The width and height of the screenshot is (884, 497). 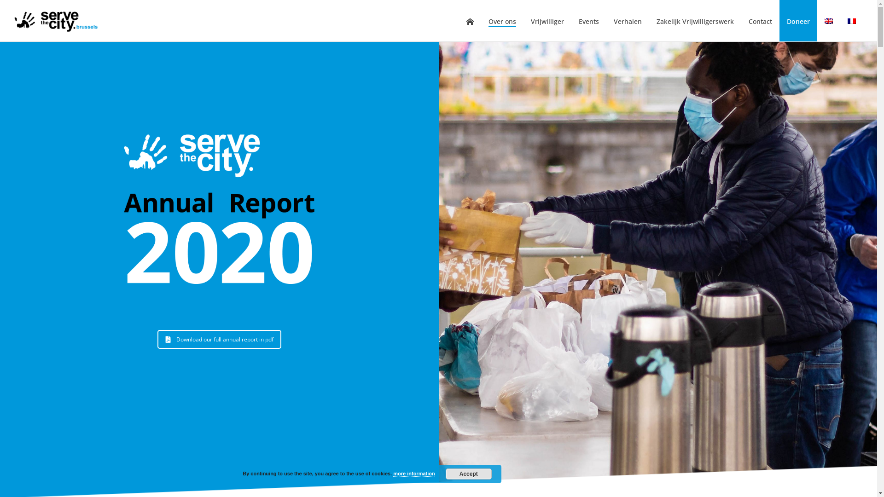 What do you see at coordinates (628, 22) in the screenshot?
I see `Verhalen` at bounding box center [628, 22].